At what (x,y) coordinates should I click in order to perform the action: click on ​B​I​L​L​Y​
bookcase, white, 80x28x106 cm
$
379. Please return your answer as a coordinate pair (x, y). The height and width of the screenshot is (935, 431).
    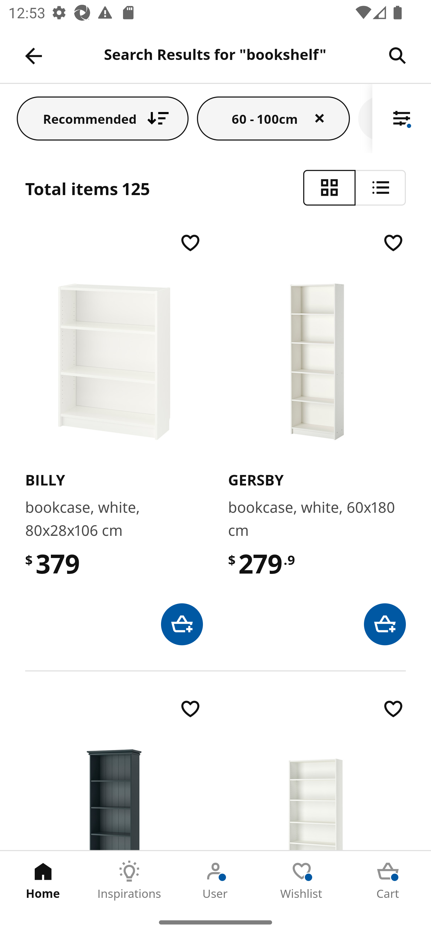
    Looking at the image, I should click on (114, 438).